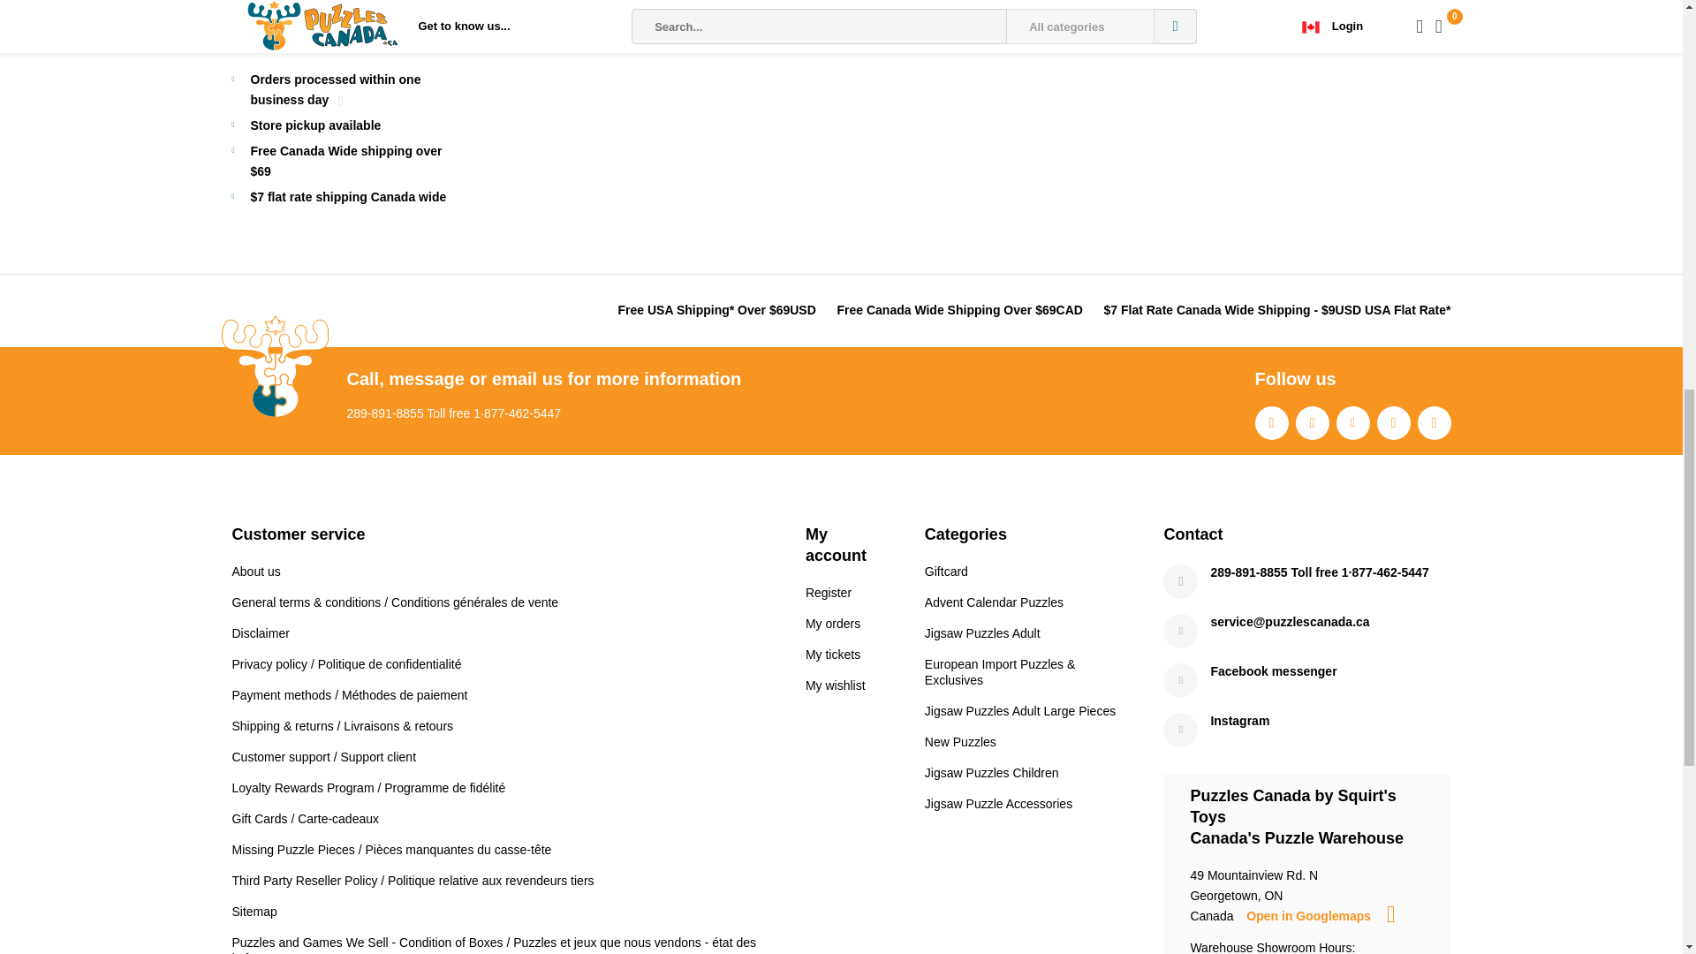 This screenshot has height=954, width=1696. I want to click on Register, so click(829, 593).